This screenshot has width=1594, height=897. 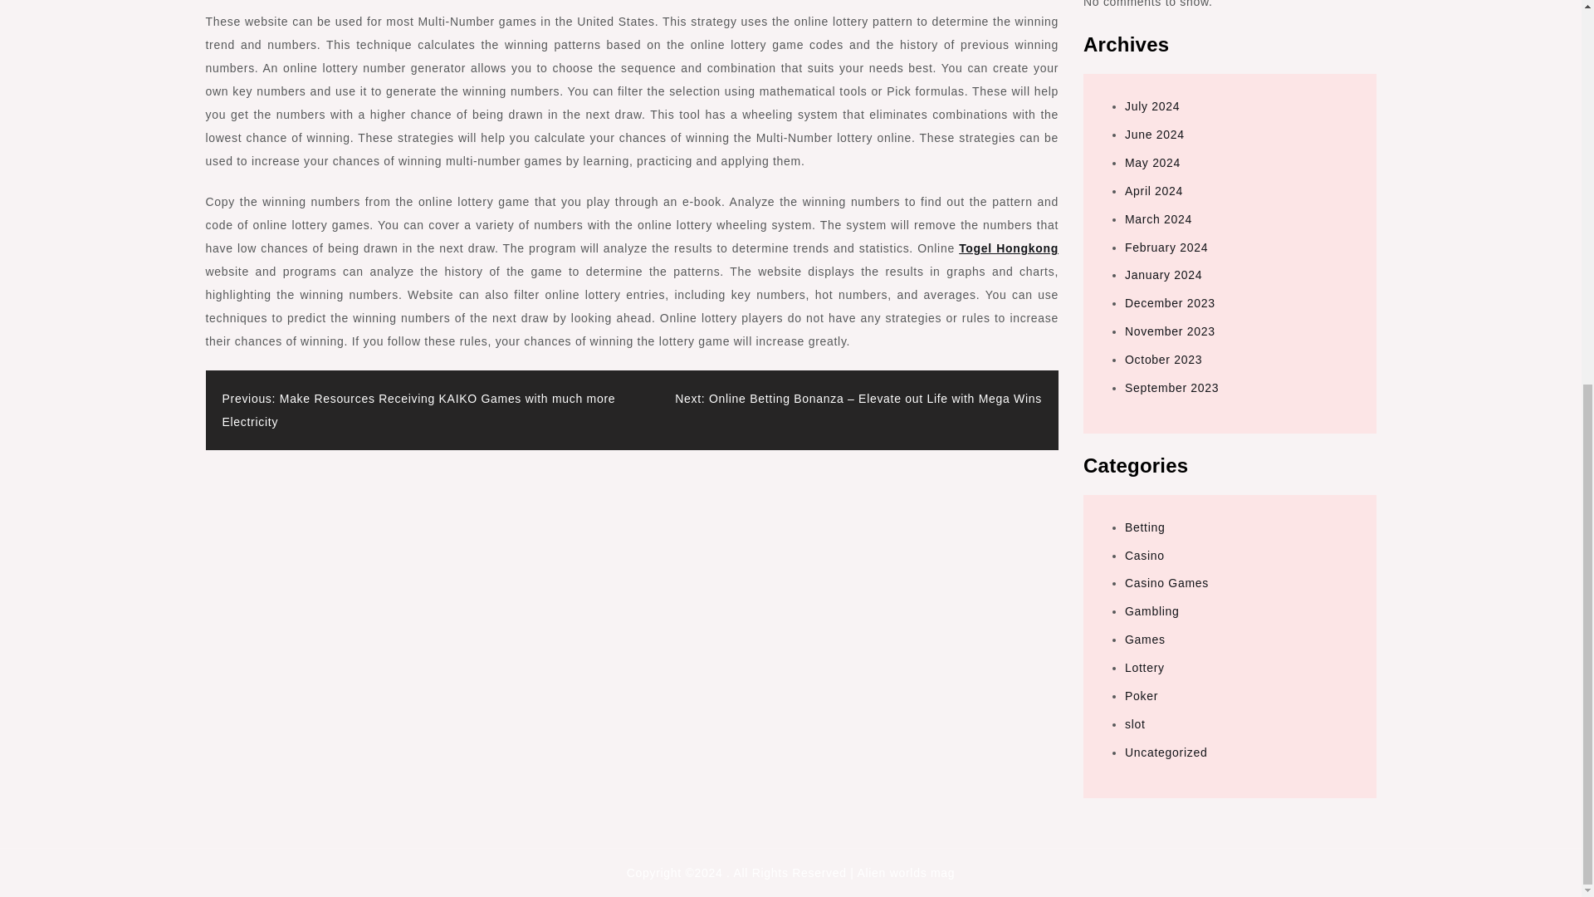 What do you see at coordinates (1163, 274) in the screenshot?
I see `January 2024` at bounding box center [1163, 274].